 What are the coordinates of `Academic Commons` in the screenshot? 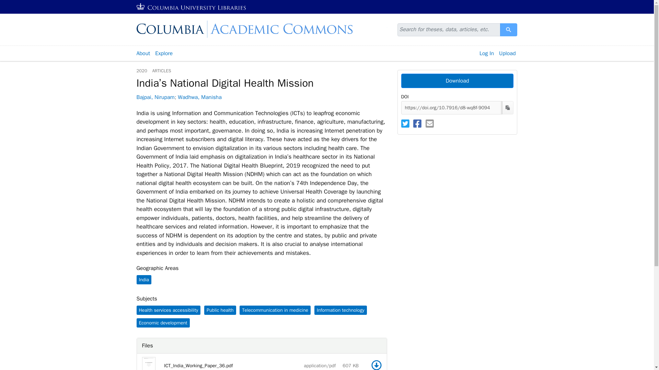 It's located at (262, 29).